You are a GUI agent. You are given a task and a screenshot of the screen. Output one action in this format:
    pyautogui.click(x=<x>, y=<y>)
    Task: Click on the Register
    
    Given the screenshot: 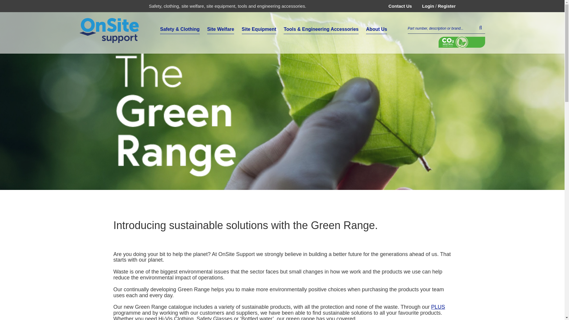 What is the action you would take?
    pyautogui.click(x=446, y=6)
    